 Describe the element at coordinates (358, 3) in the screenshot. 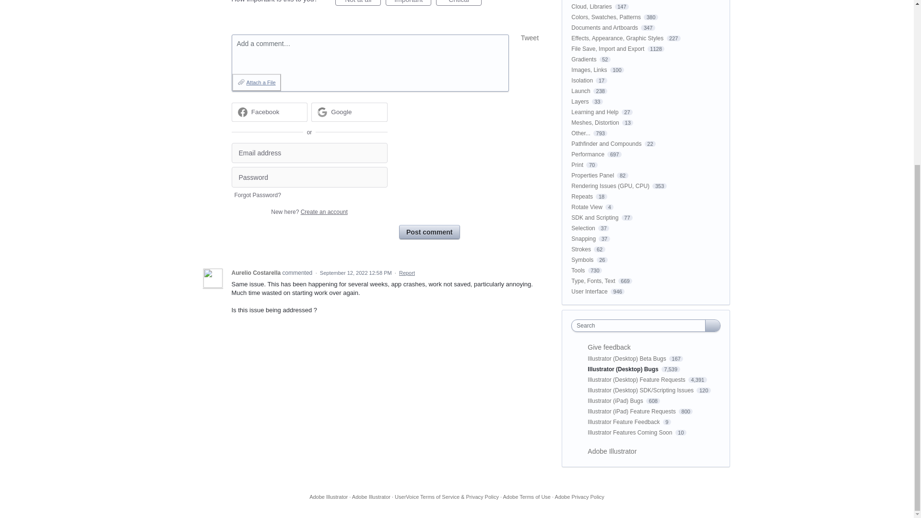

I see `Not at all` at that location.